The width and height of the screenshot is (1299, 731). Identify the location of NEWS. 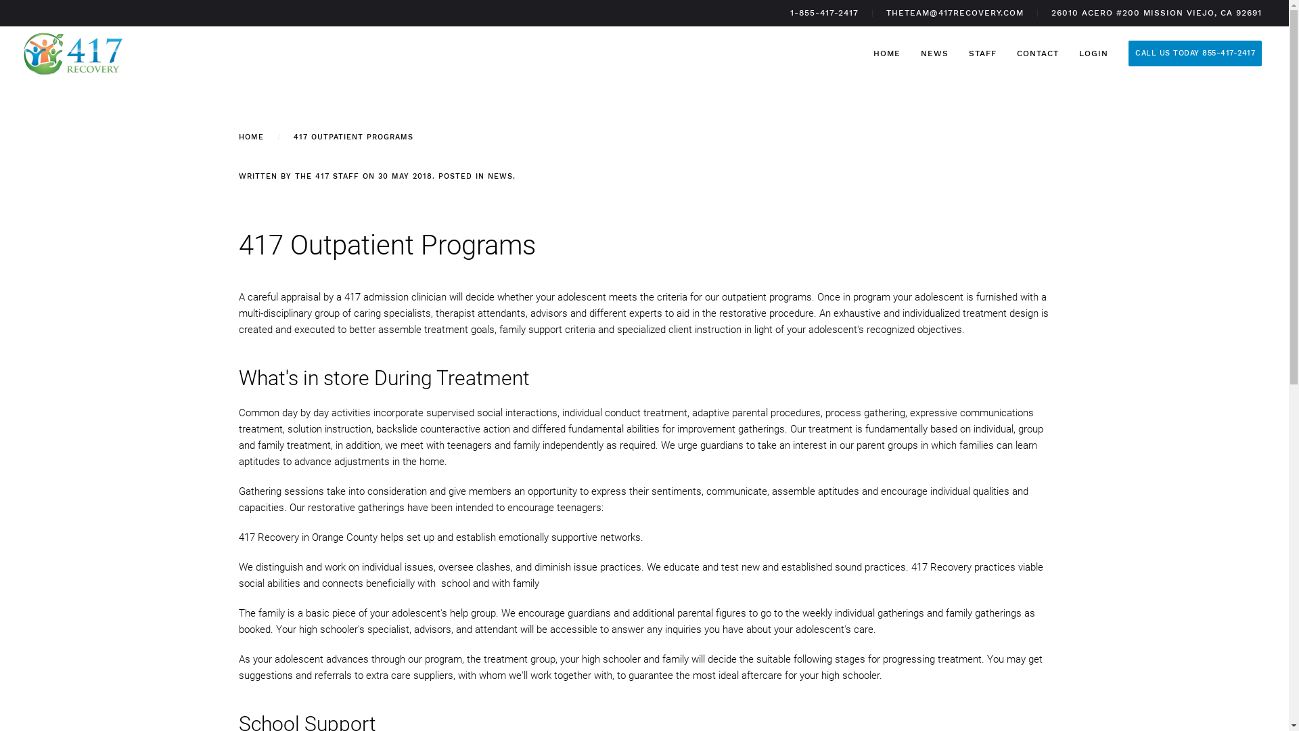
(499, 176).